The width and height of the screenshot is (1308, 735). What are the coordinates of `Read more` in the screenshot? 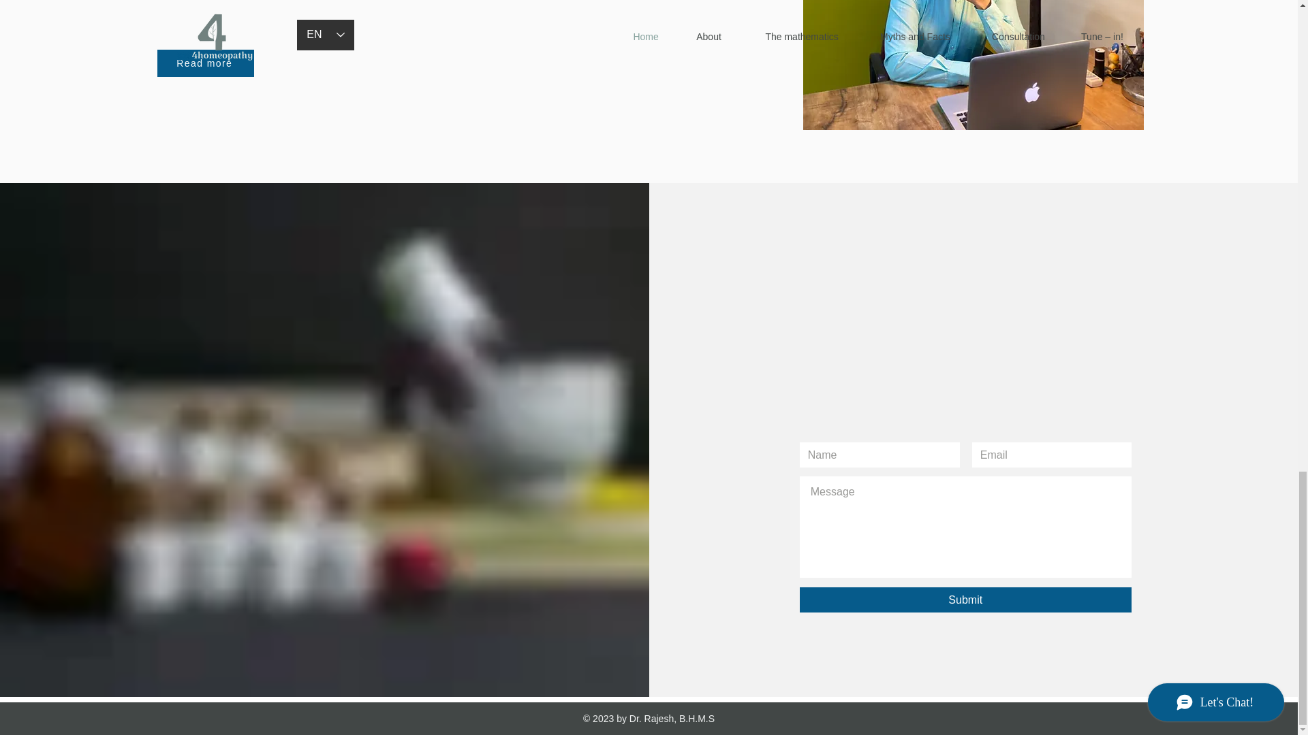 It's located at (205, 63).